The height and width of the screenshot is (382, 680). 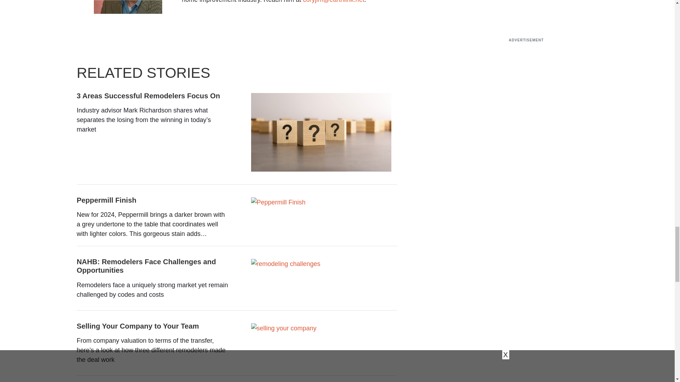 I want to click on Peppermill Finish, so click(x=278, y=202).